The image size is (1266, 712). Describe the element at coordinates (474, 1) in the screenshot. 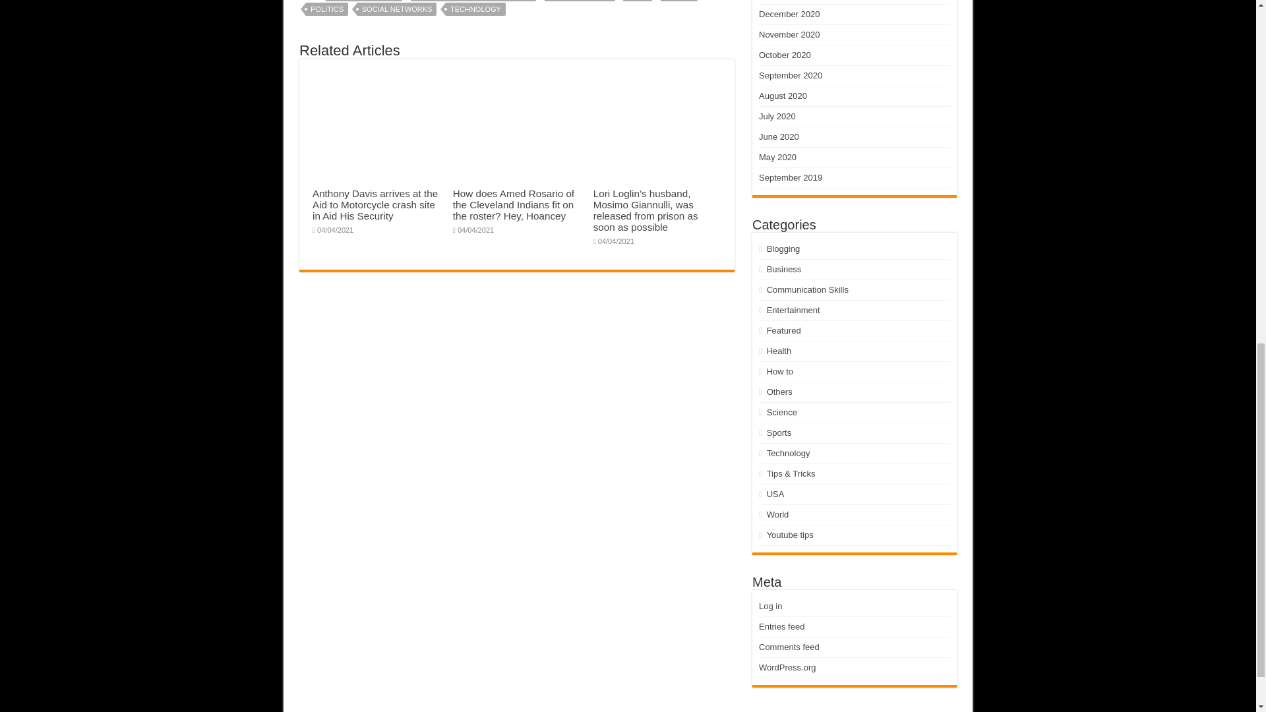

I see `BREAKING NEWS: TECHNOLOGY` at that location.